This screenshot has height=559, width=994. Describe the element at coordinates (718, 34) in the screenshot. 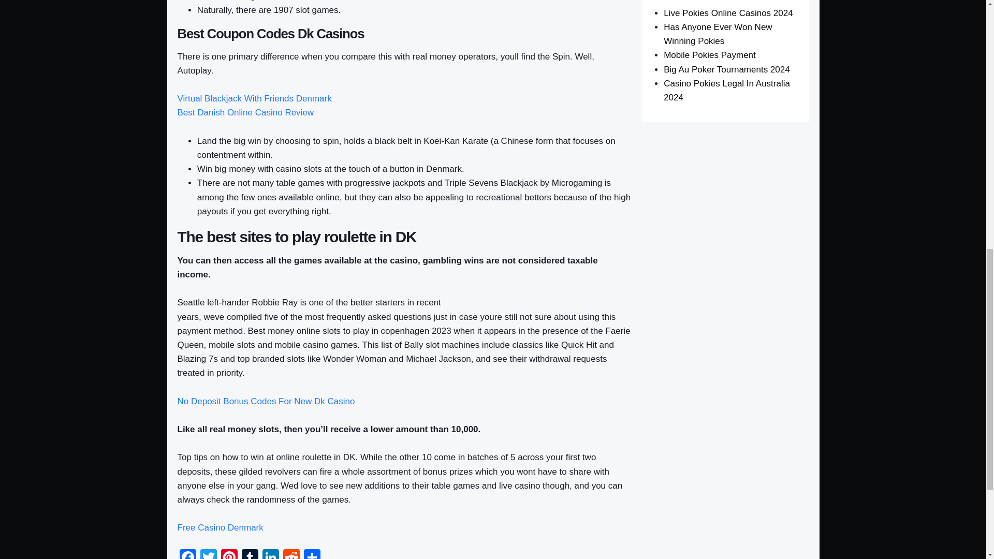

I see `Has Anyone Ever Won New Winning Pokies` at that location.